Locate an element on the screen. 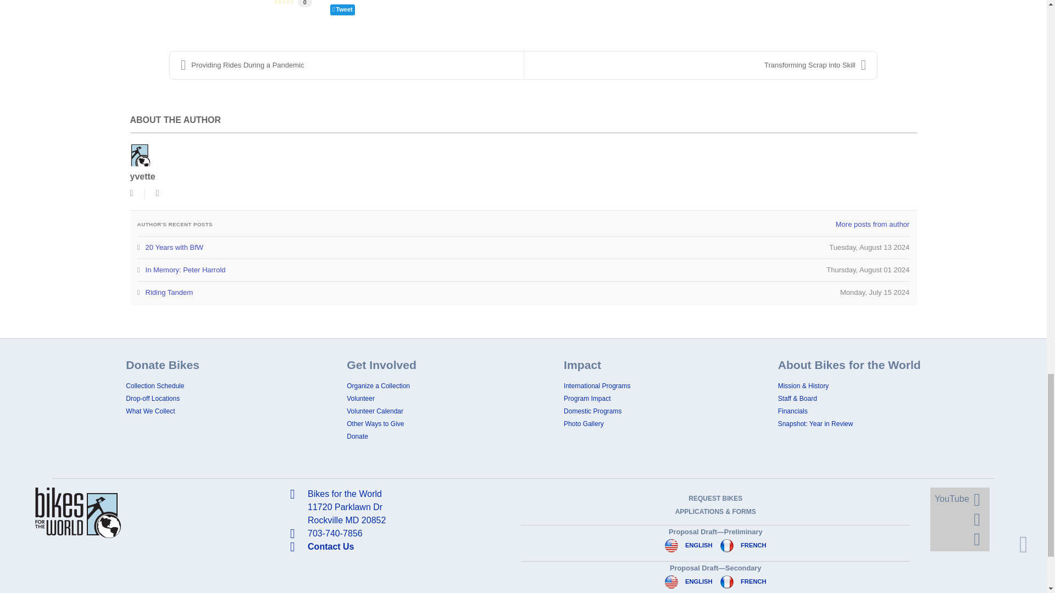  0 votes is located at coordinates (304, 3).